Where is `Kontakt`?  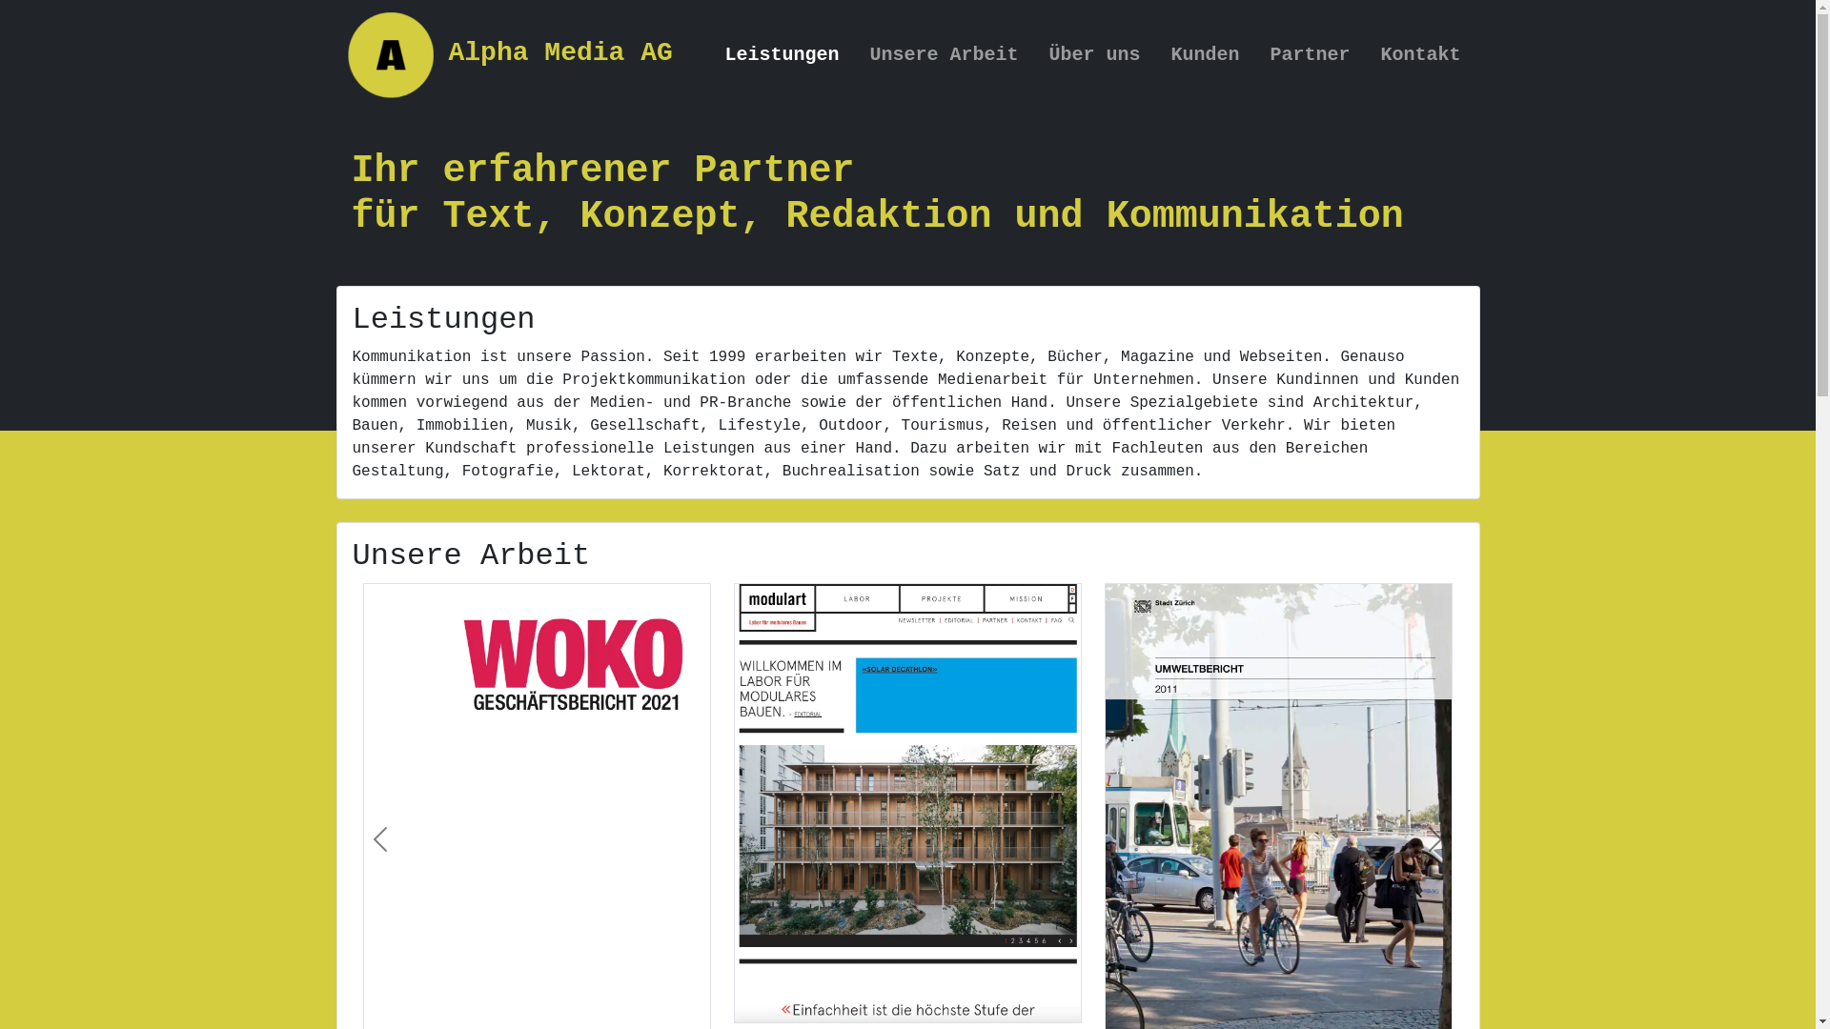
Kontakt is located at coordinates (1420, 55).